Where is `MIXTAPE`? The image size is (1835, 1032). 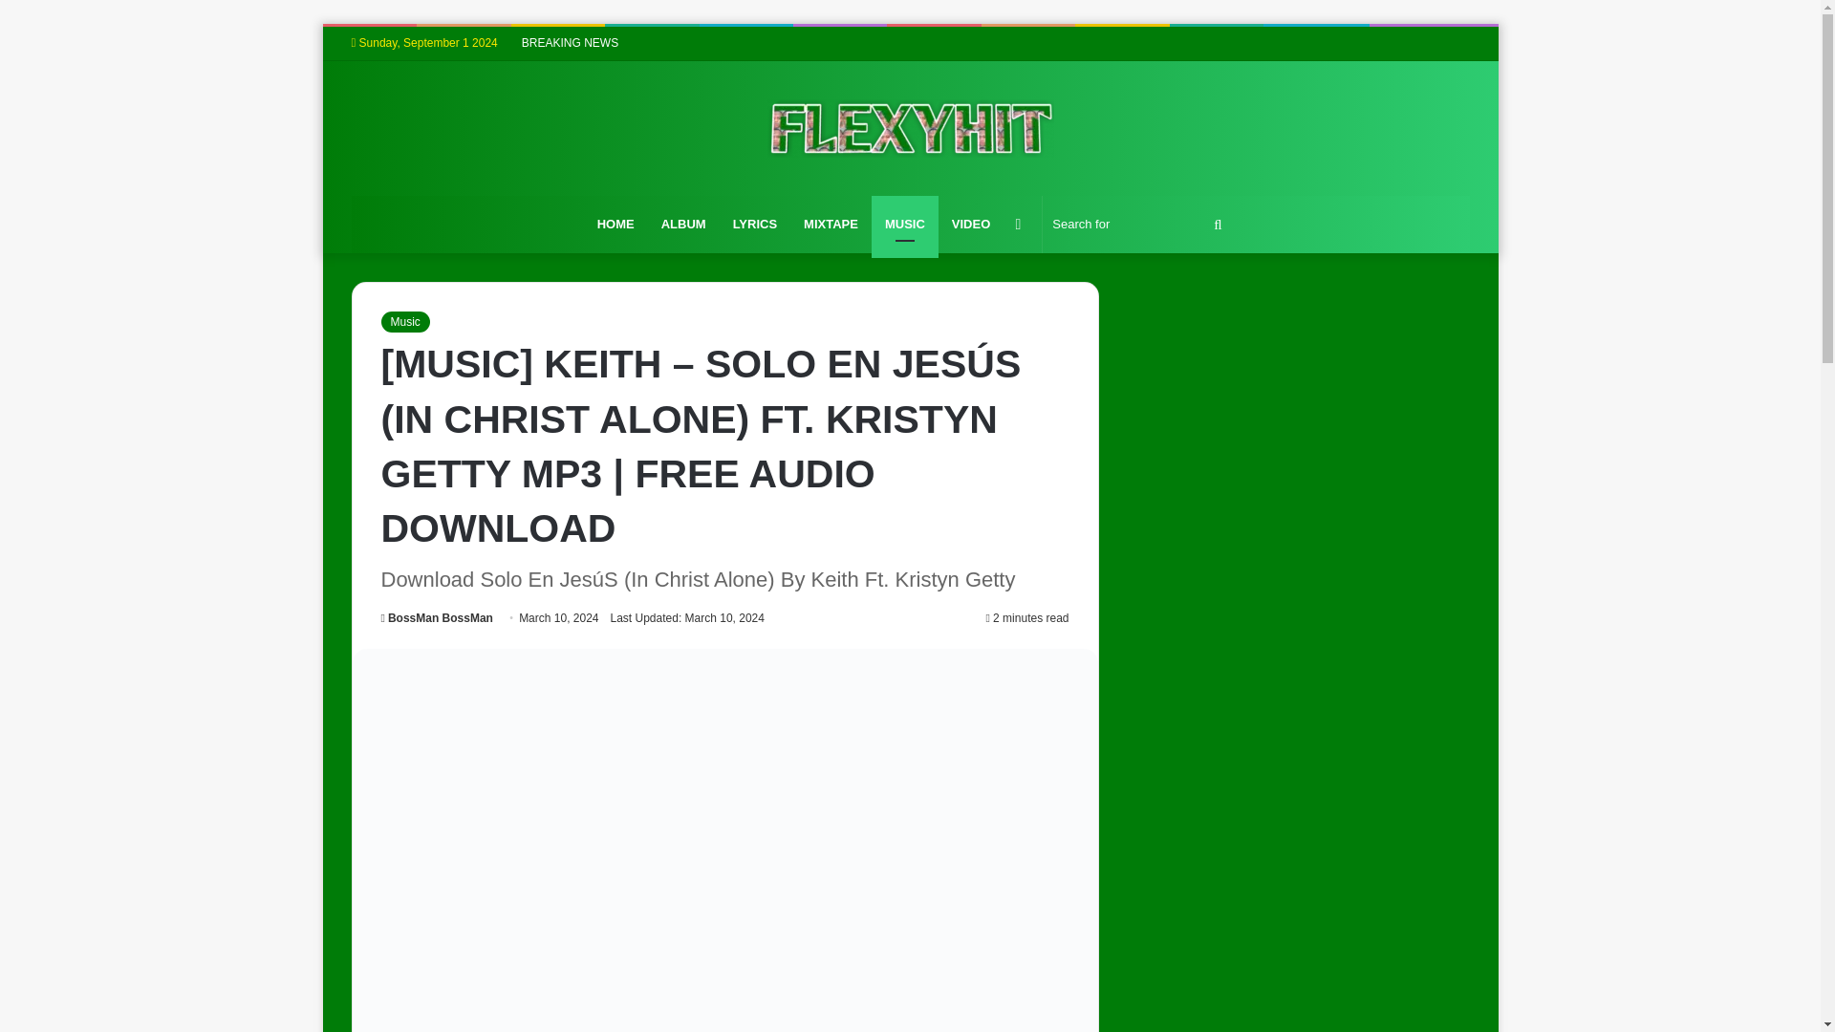 MIXTAPE is located at coordinates (831, 224).